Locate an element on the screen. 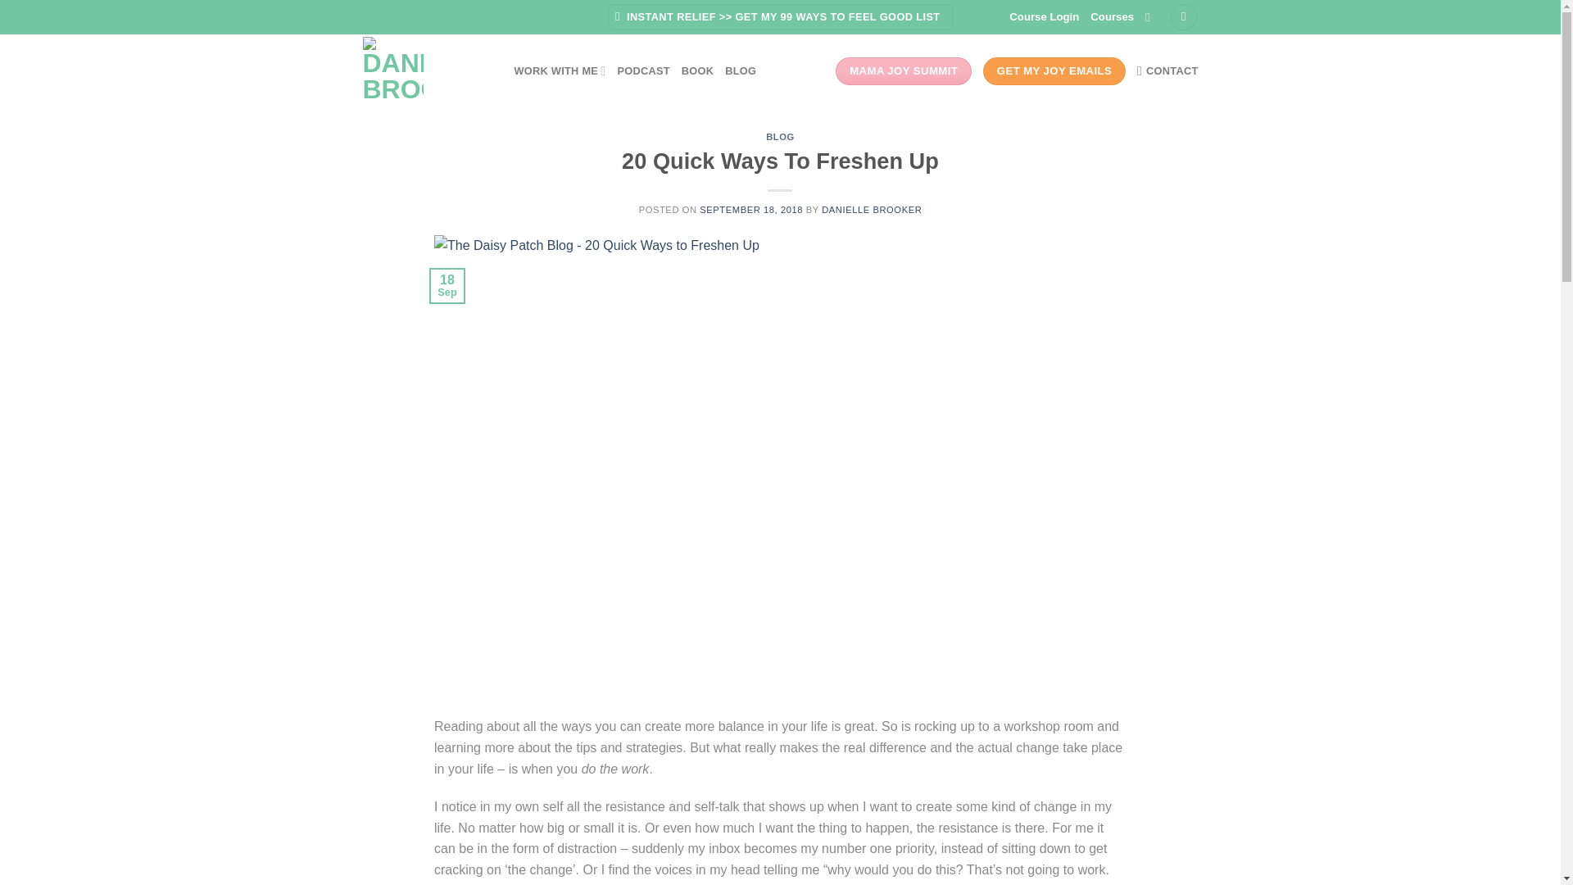 The height and width of the screenshot is (885, 1573). PODCAST is located at coordinates (642, 70).